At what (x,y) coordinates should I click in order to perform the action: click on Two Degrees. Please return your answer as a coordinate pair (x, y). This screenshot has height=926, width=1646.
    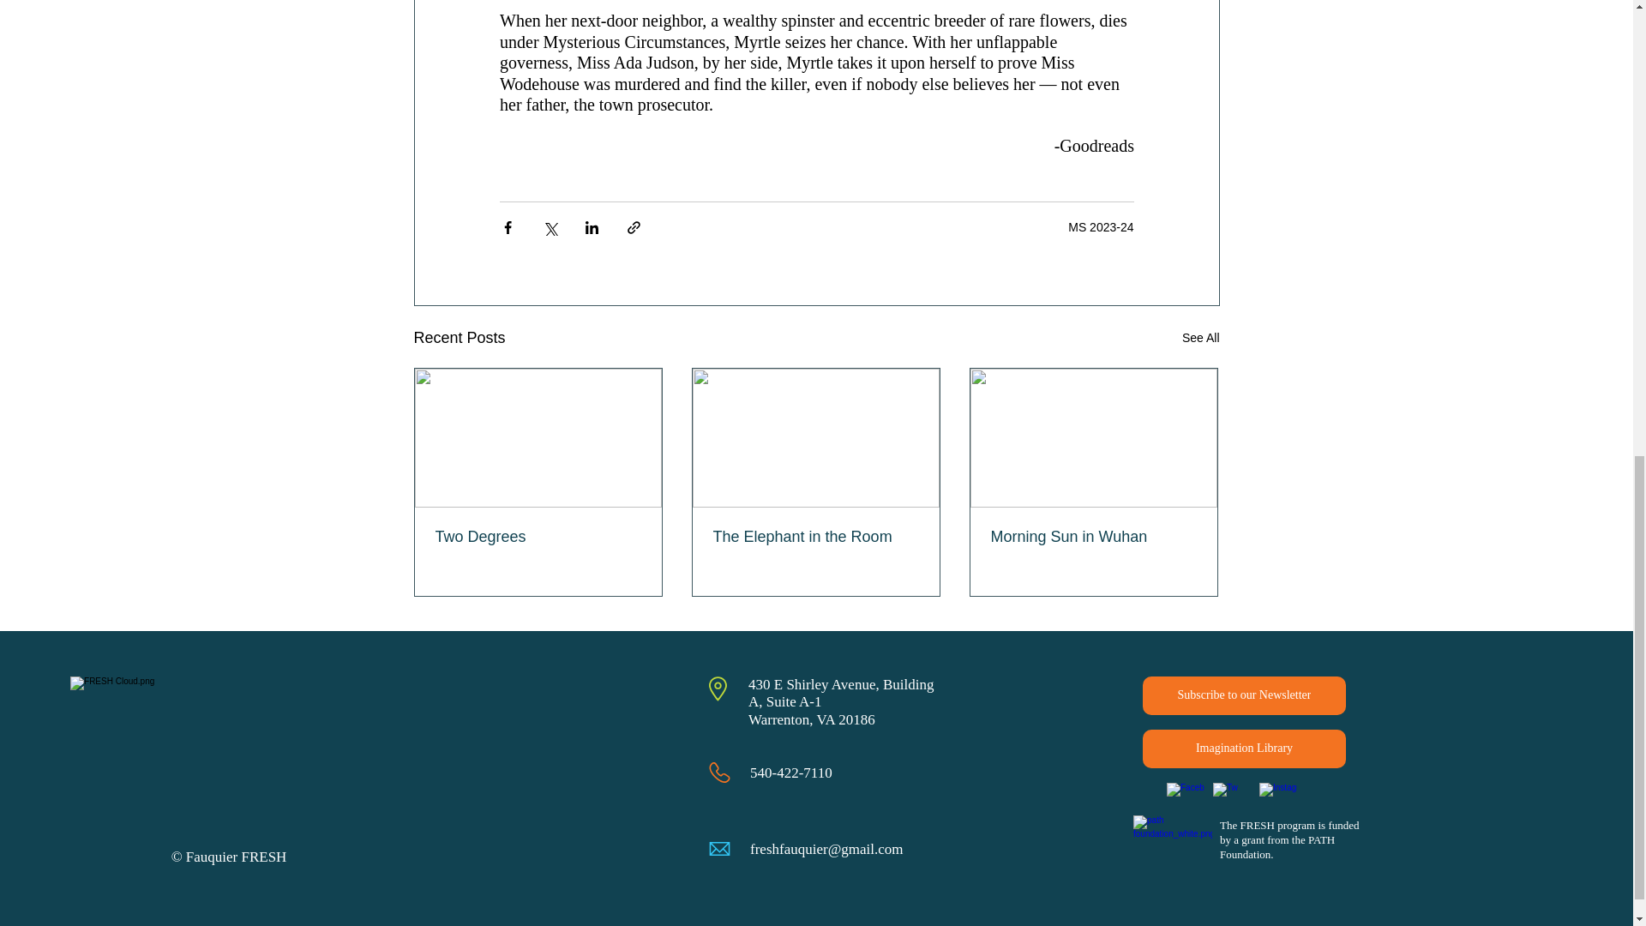
    Looking at the image, I should click on (538, 537).